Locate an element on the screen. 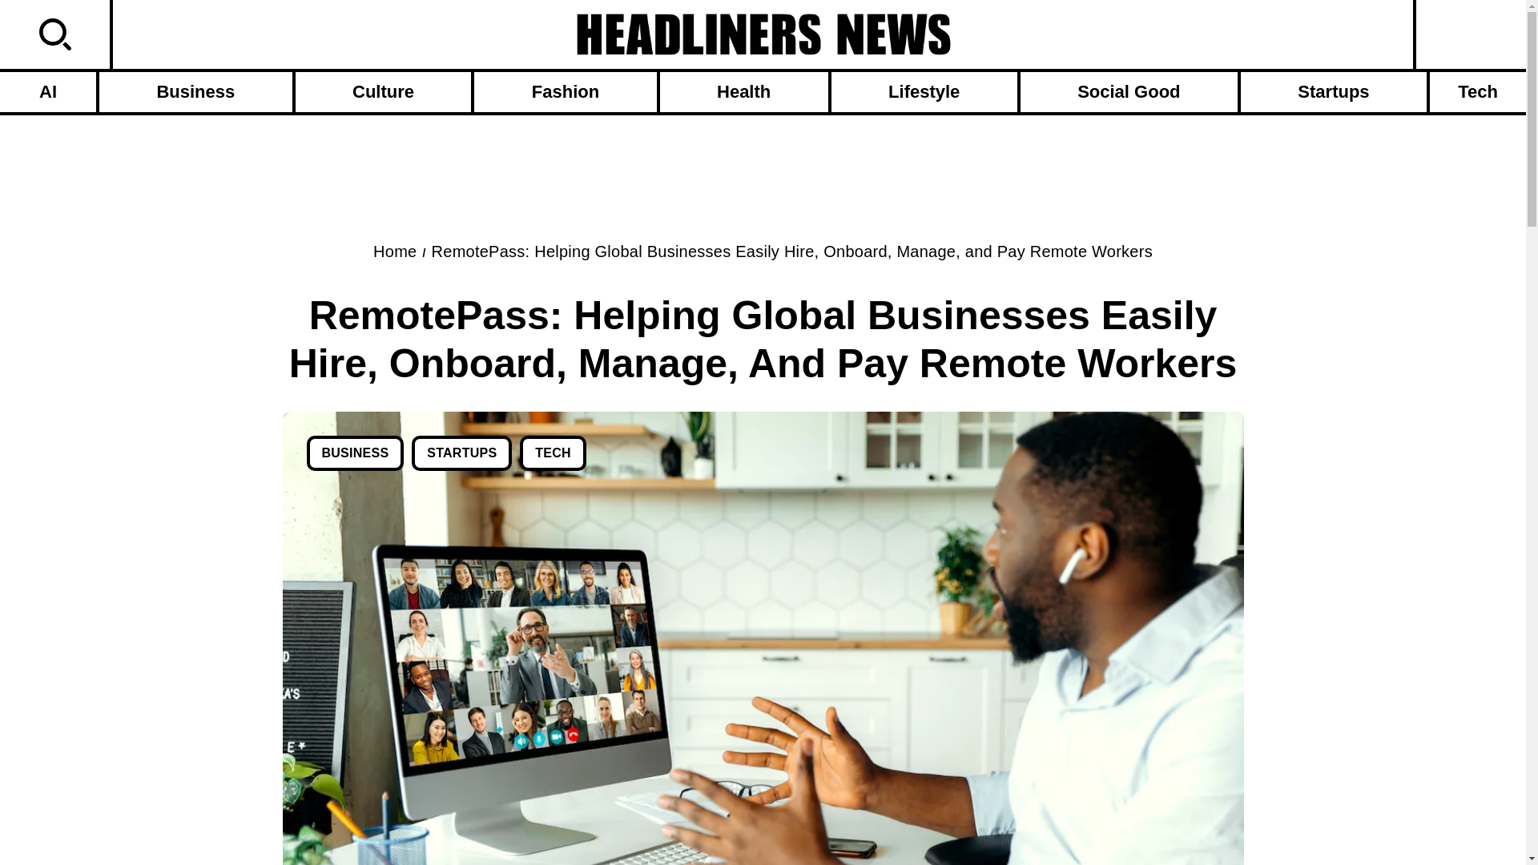 Image resolution: width=1538 pixels, height=865 pixels. STARTUPS is located at coordinates (461, 453).